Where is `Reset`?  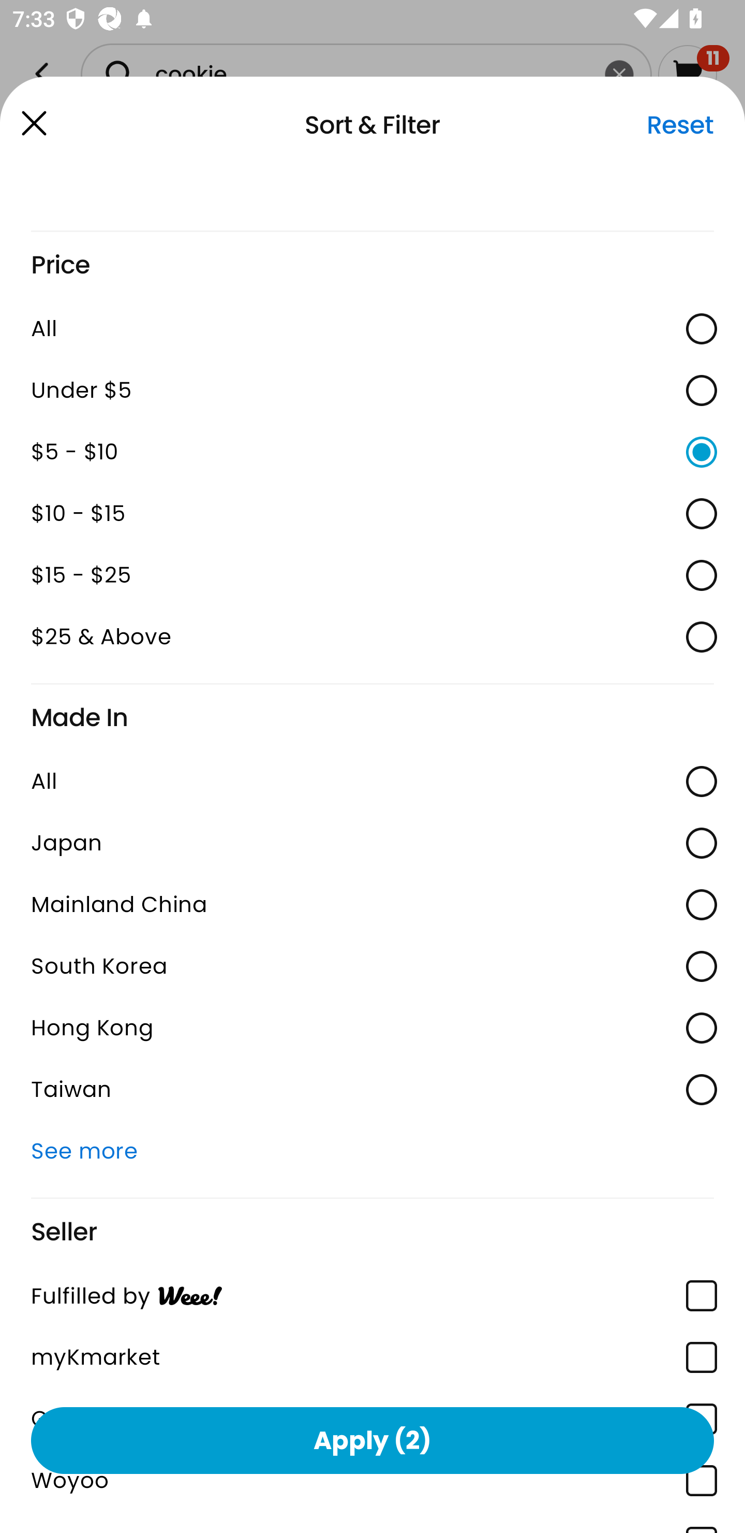 Reset is located at coordinates (680, 125).